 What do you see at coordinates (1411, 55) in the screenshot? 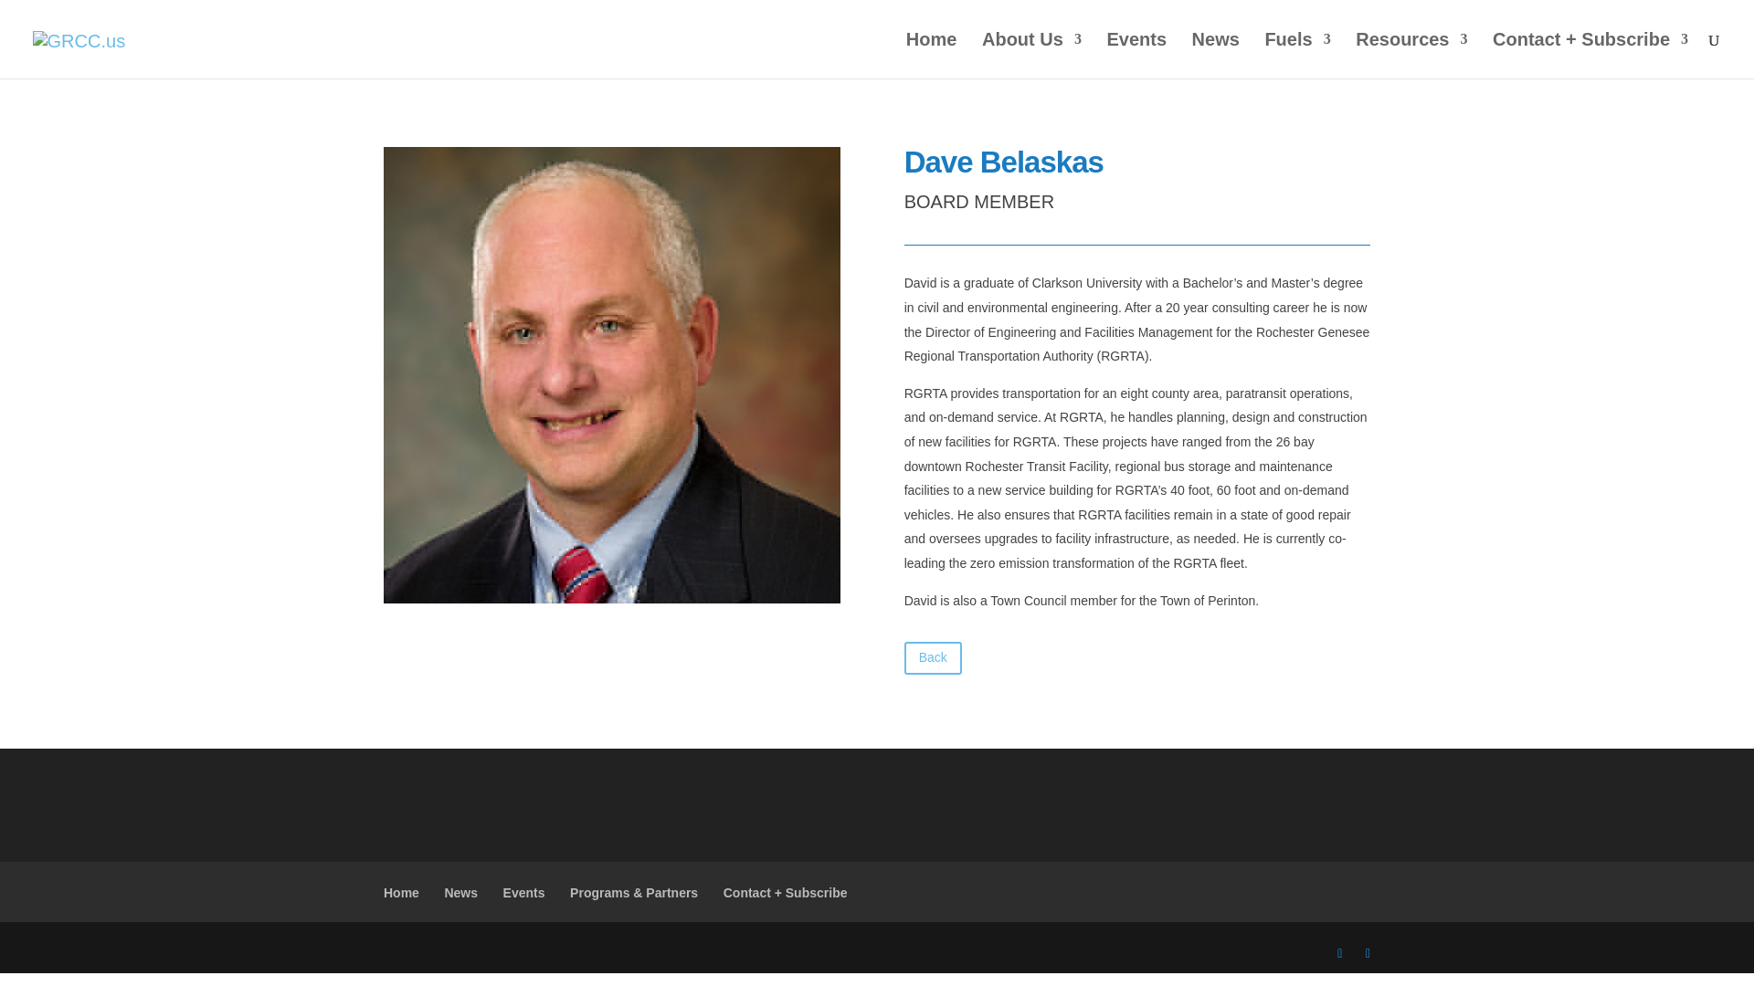
I see `Resources` at bounding box center [1411, 55].